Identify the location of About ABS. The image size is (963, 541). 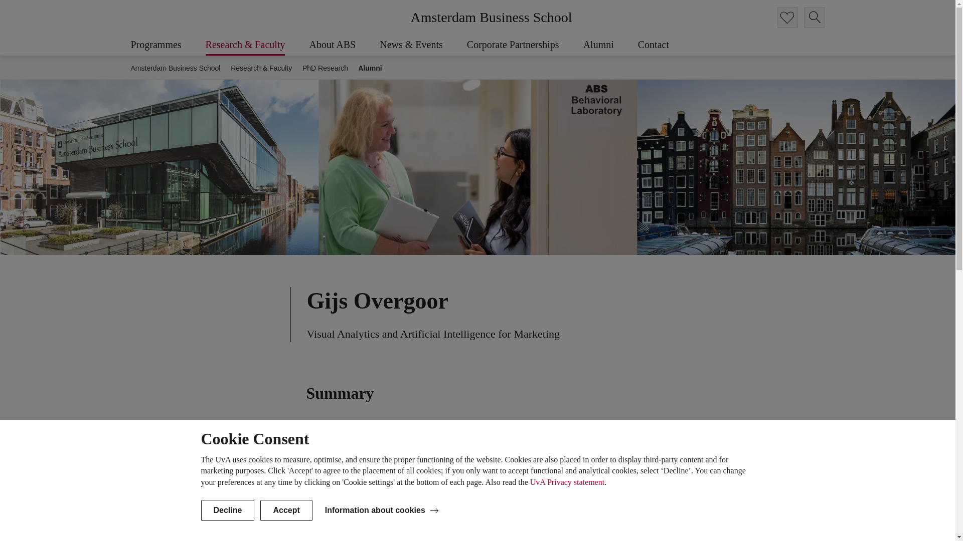
(344, 45).